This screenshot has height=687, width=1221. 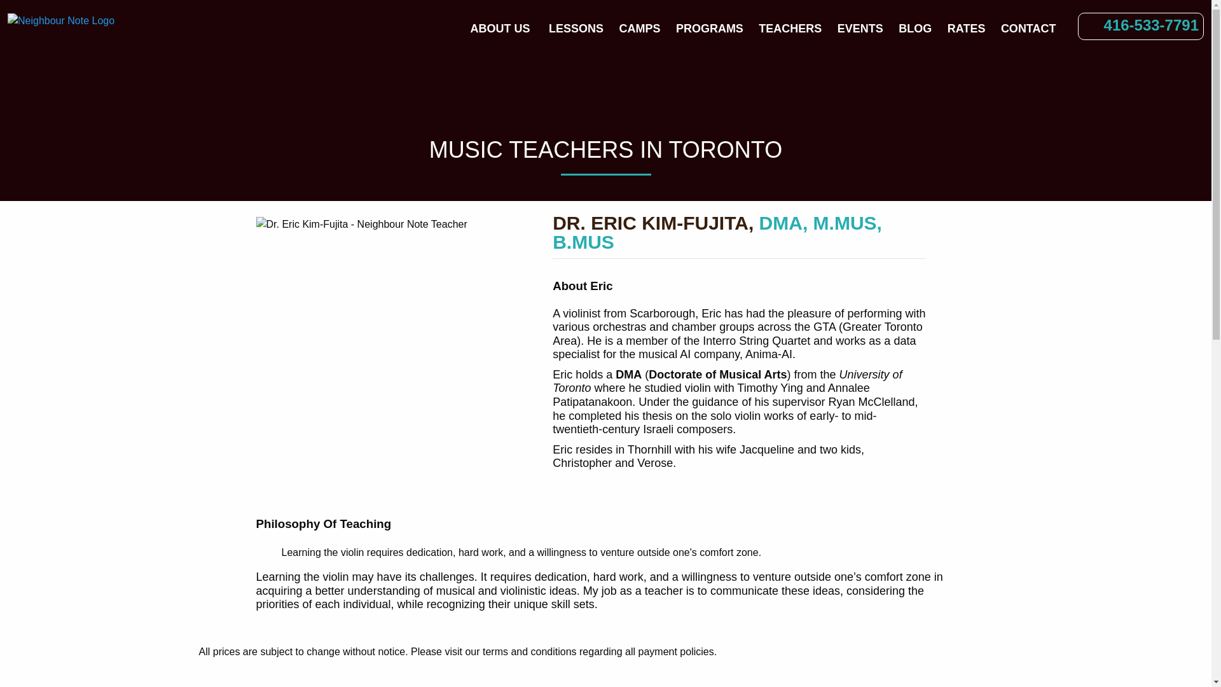 What do you see at coordinates (790, 29) in the screenshot?
I see `TEACHERS` at bounding box center [790, 29].